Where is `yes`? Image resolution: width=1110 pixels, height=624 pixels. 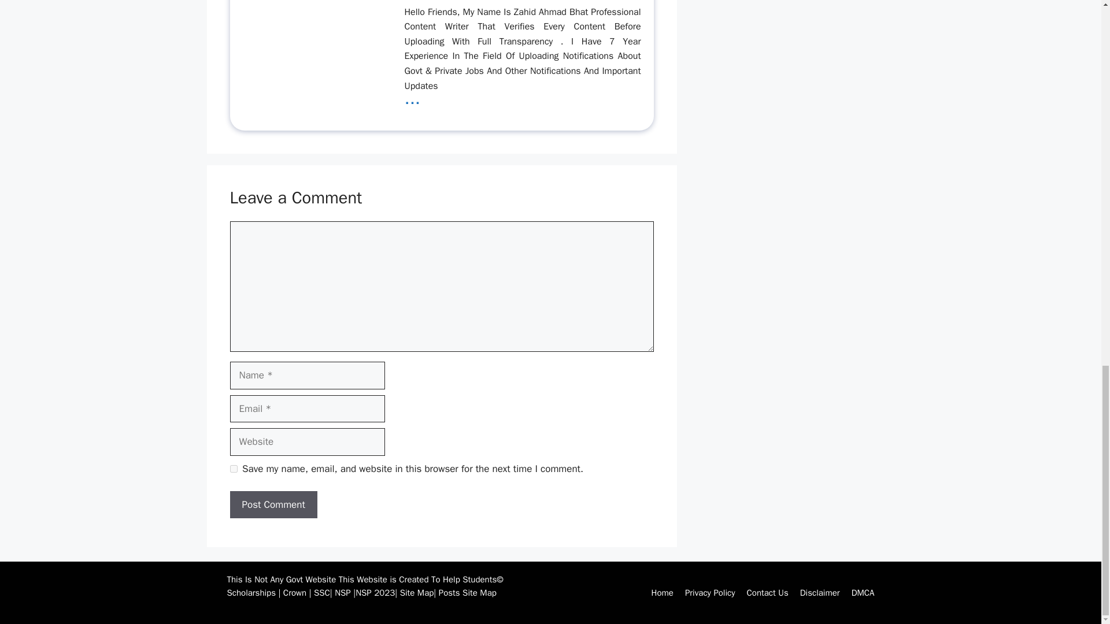 yes is located at coordinates (234, 468).